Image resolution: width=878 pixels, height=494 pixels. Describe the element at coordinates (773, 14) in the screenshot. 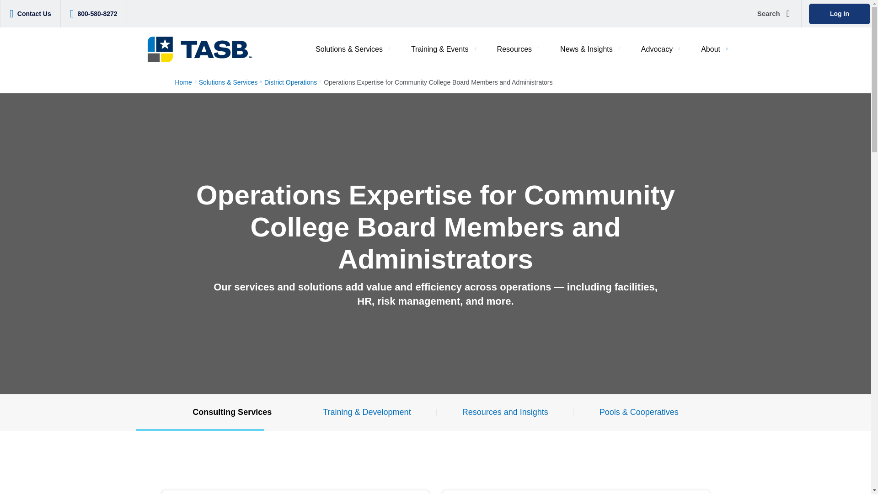

I see `Search` at that location.